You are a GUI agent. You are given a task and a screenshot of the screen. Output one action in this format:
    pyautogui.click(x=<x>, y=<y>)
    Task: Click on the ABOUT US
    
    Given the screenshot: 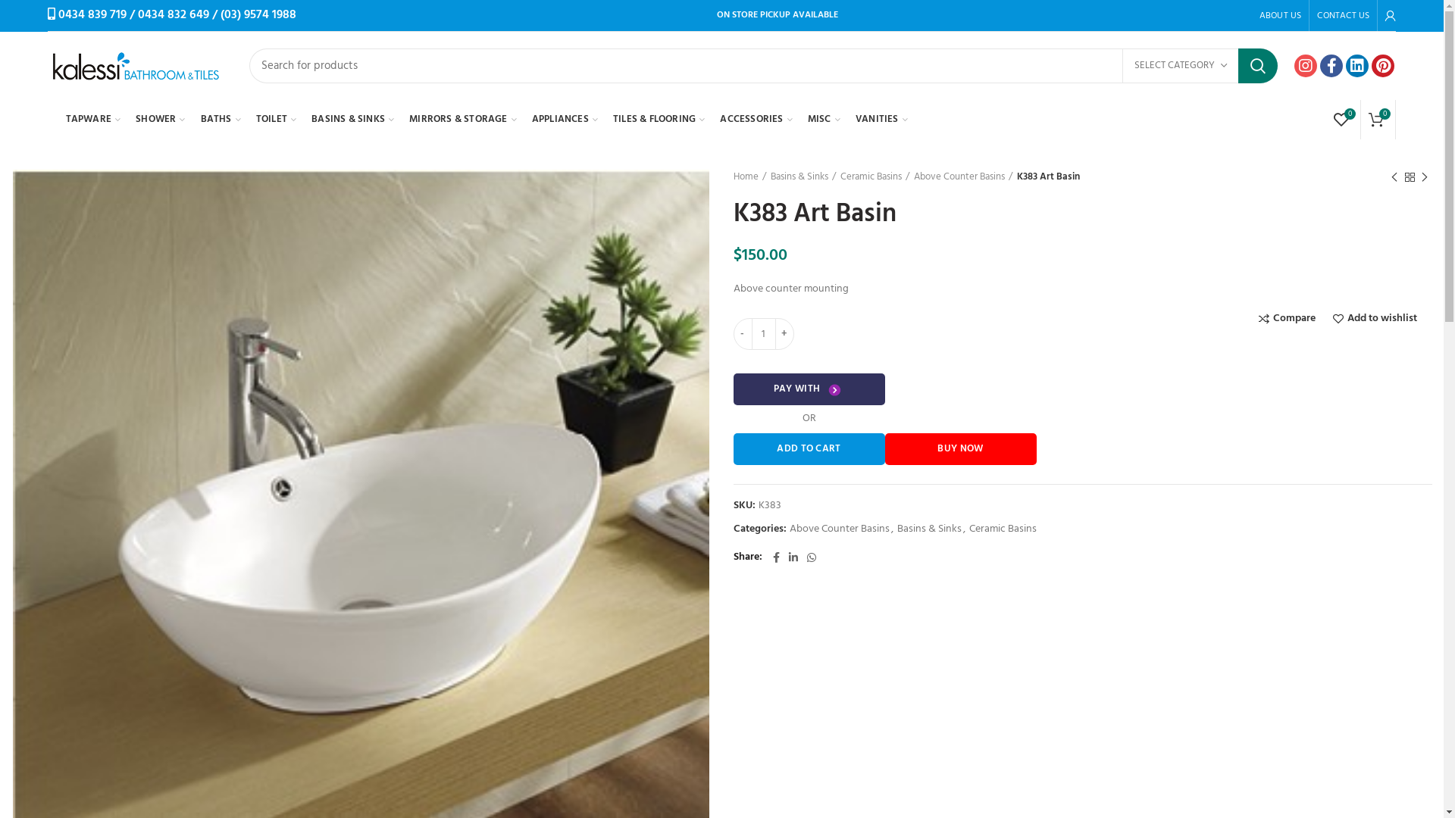 What is the action you would take?
    pyautogui.click(x=1281, y=16)
    